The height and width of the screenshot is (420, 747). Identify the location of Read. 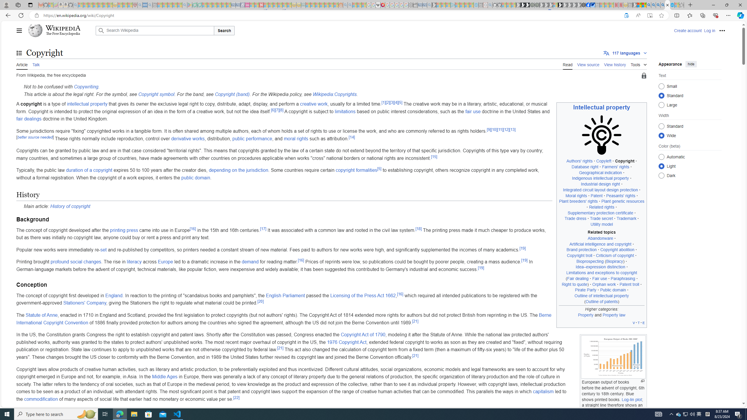
(568, 64).